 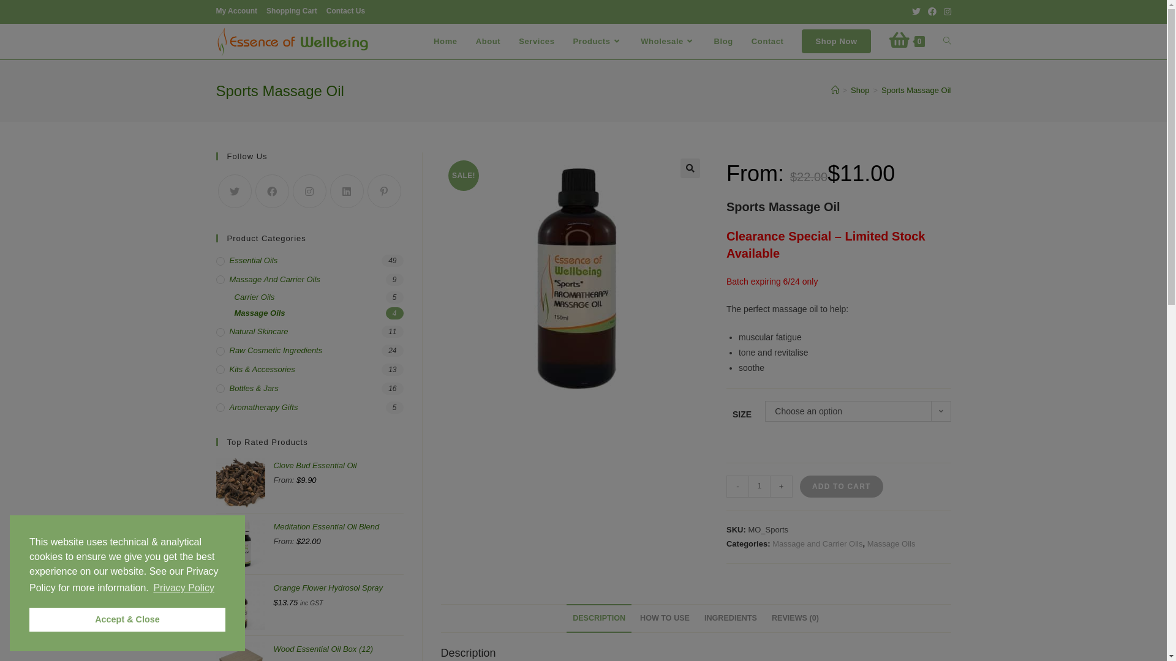 What do you see at coordinates (836, 42) in the screenshot?
I see `Shop Now` at bounding box center [836, 42].